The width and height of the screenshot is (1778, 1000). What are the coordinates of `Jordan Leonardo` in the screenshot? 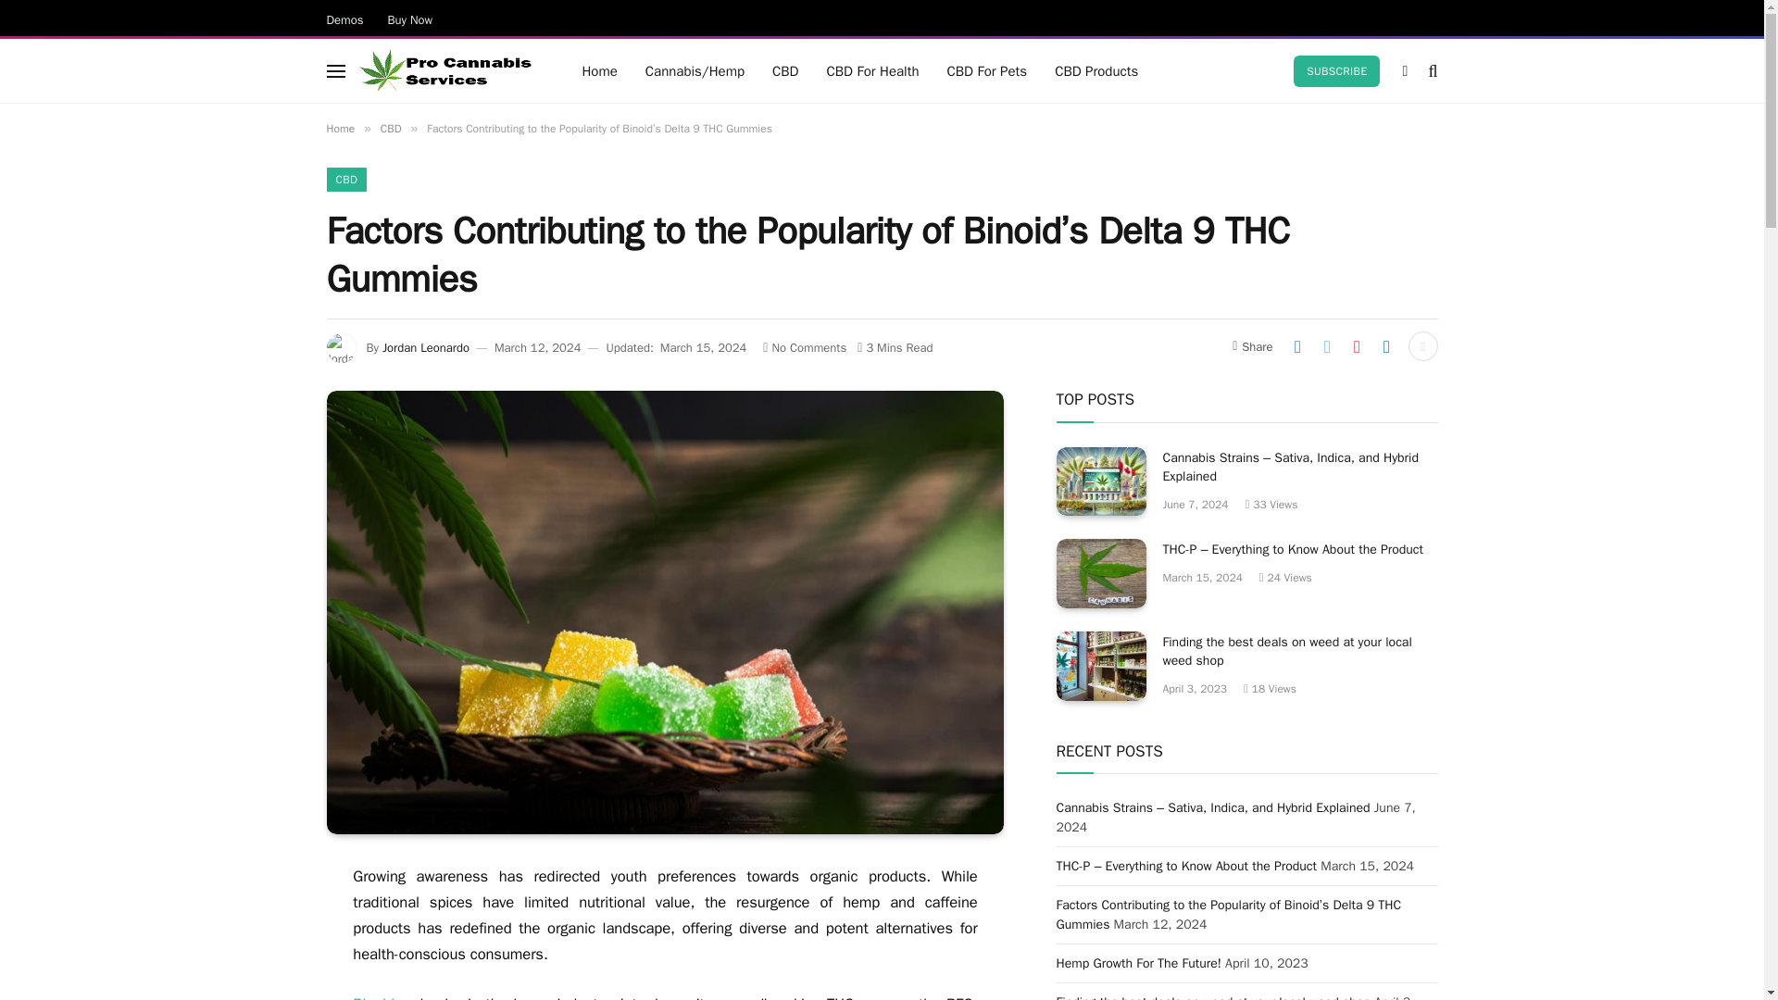 It's located at (425, 348).